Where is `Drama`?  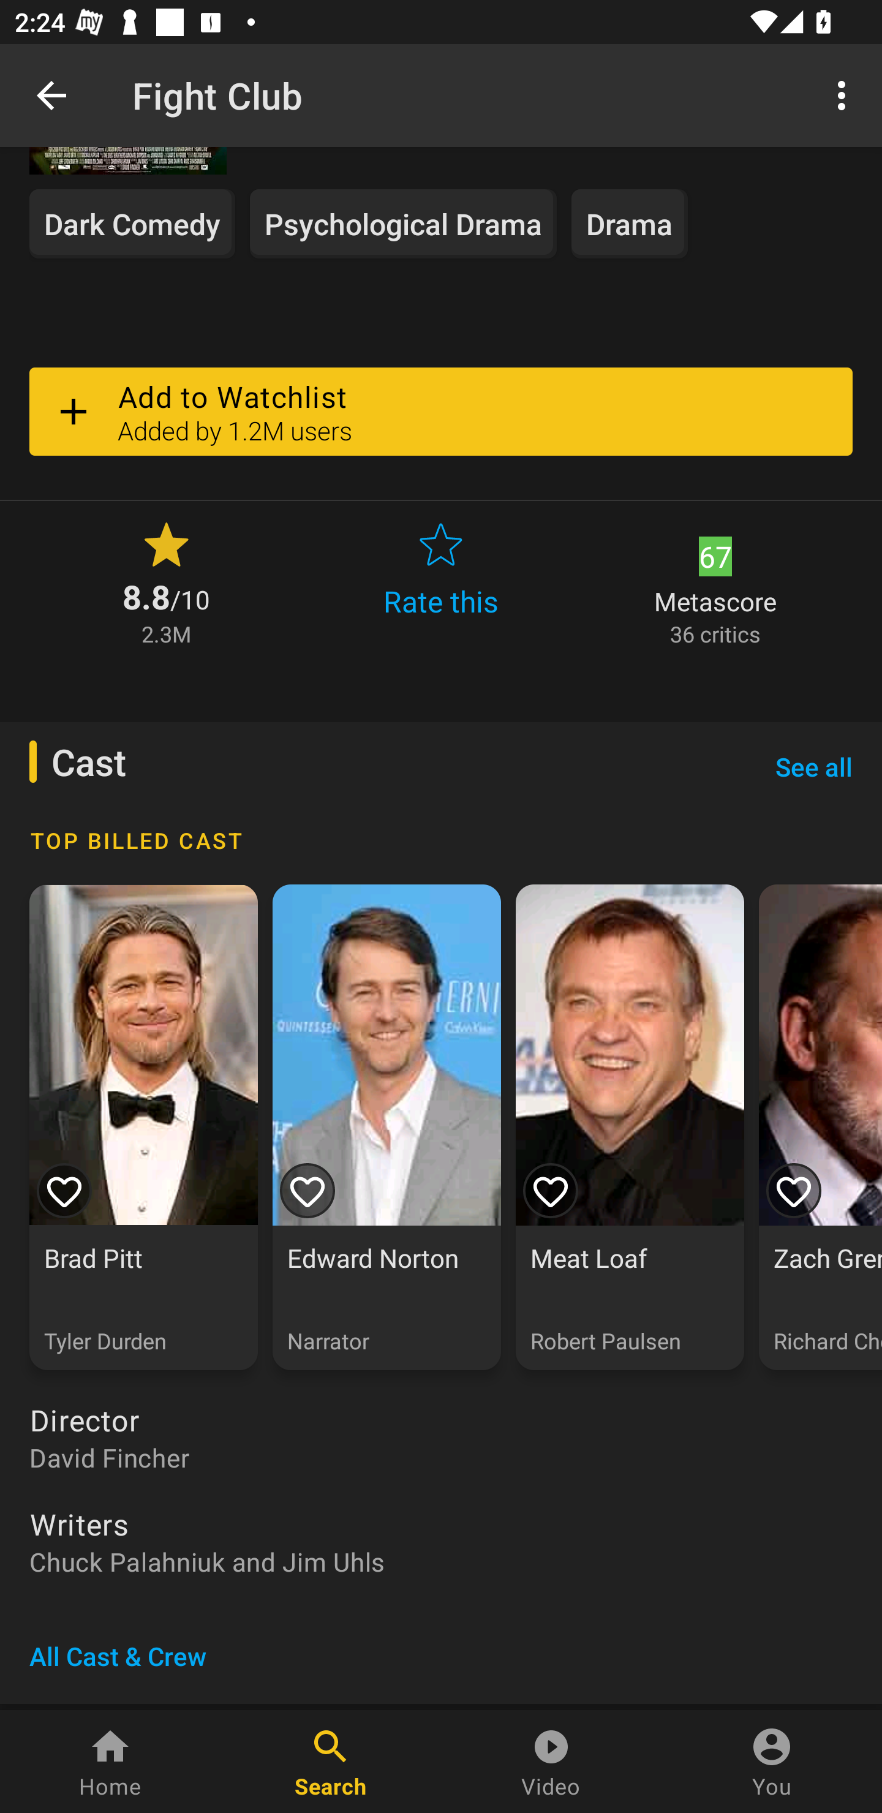
Drama is located at coordinates (630, 224).